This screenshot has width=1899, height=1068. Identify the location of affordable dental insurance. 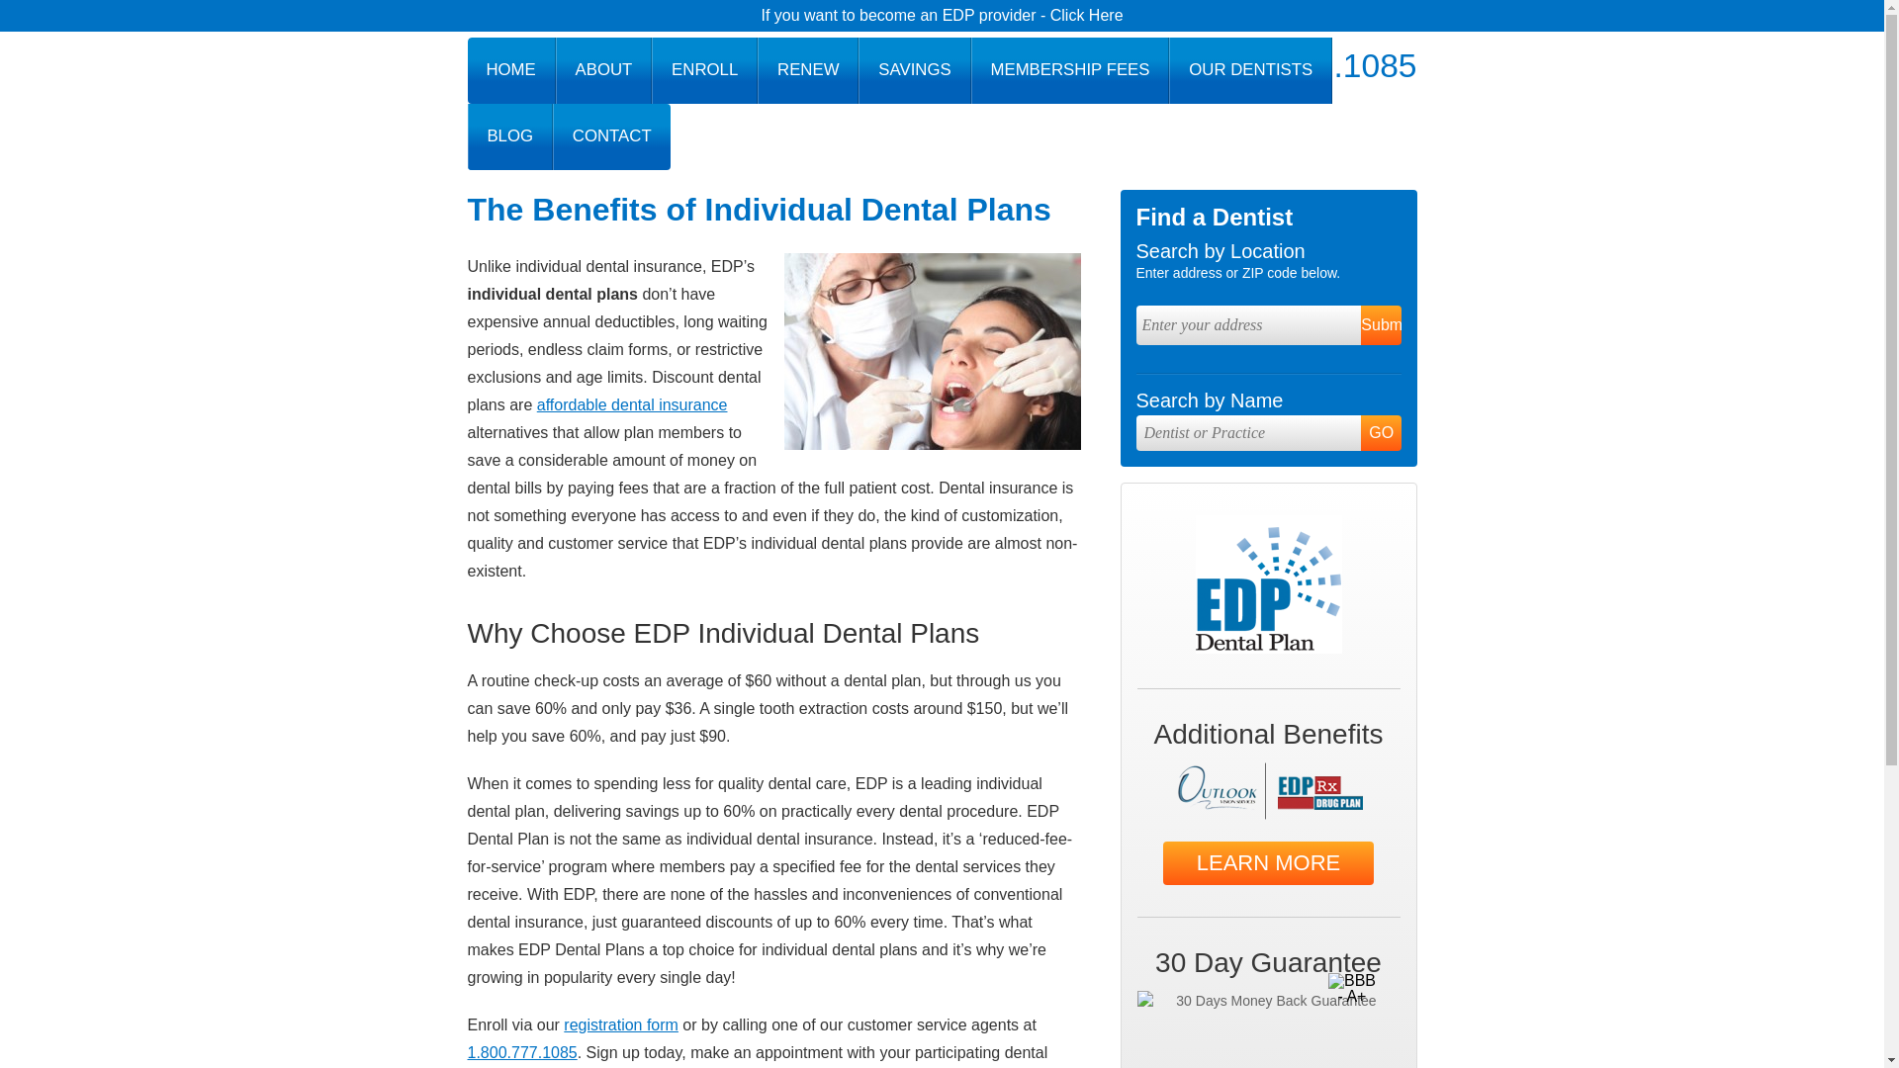
(632, 403).